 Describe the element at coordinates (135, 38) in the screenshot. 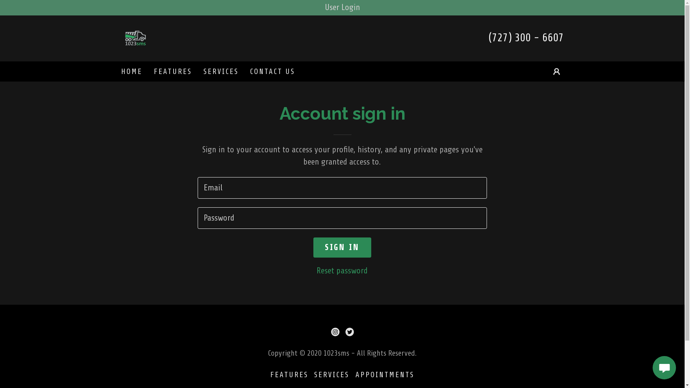

I see `1023sms` at that location.